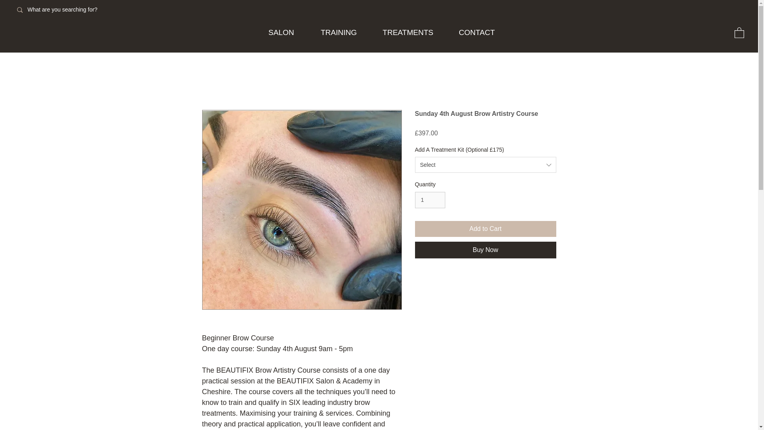 The image size is (764, 430). Describe the element at coordinates (408, 33) in the screenshot. I see `TREATMENTS` at that location.